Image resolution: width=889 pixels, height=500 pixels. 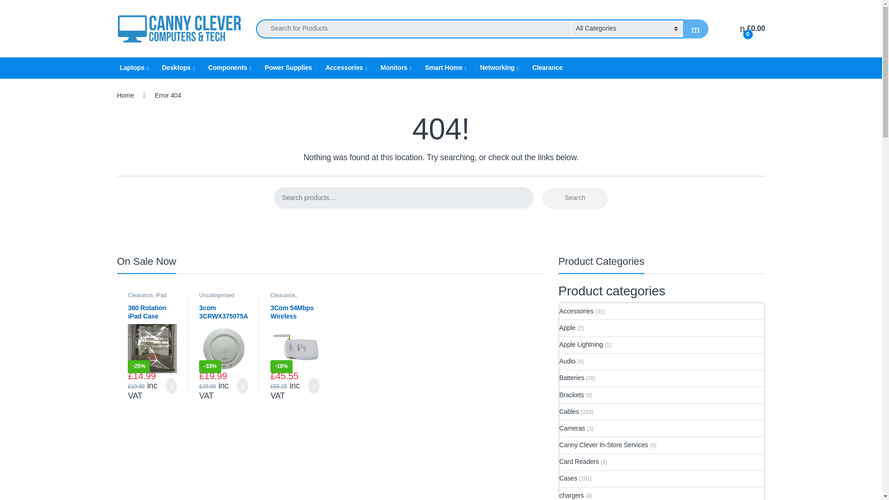 What do you see at coordinates (178, 68) in the screenshot?
I see `Desktops` at bounding box center [178, 68].